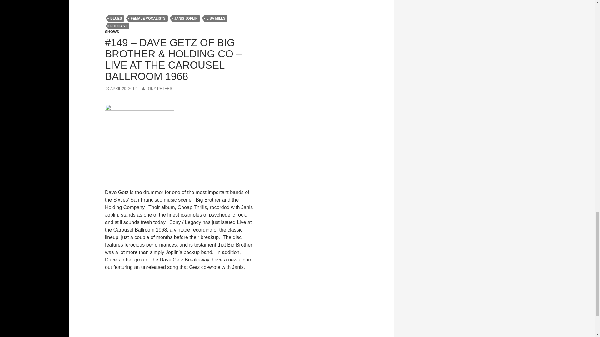 Image resolution: width=600 pixels, height=337 pixels. Describe the element at coordinates (216, 18) in the screenshot. I see `LISA MILLS` at that location.